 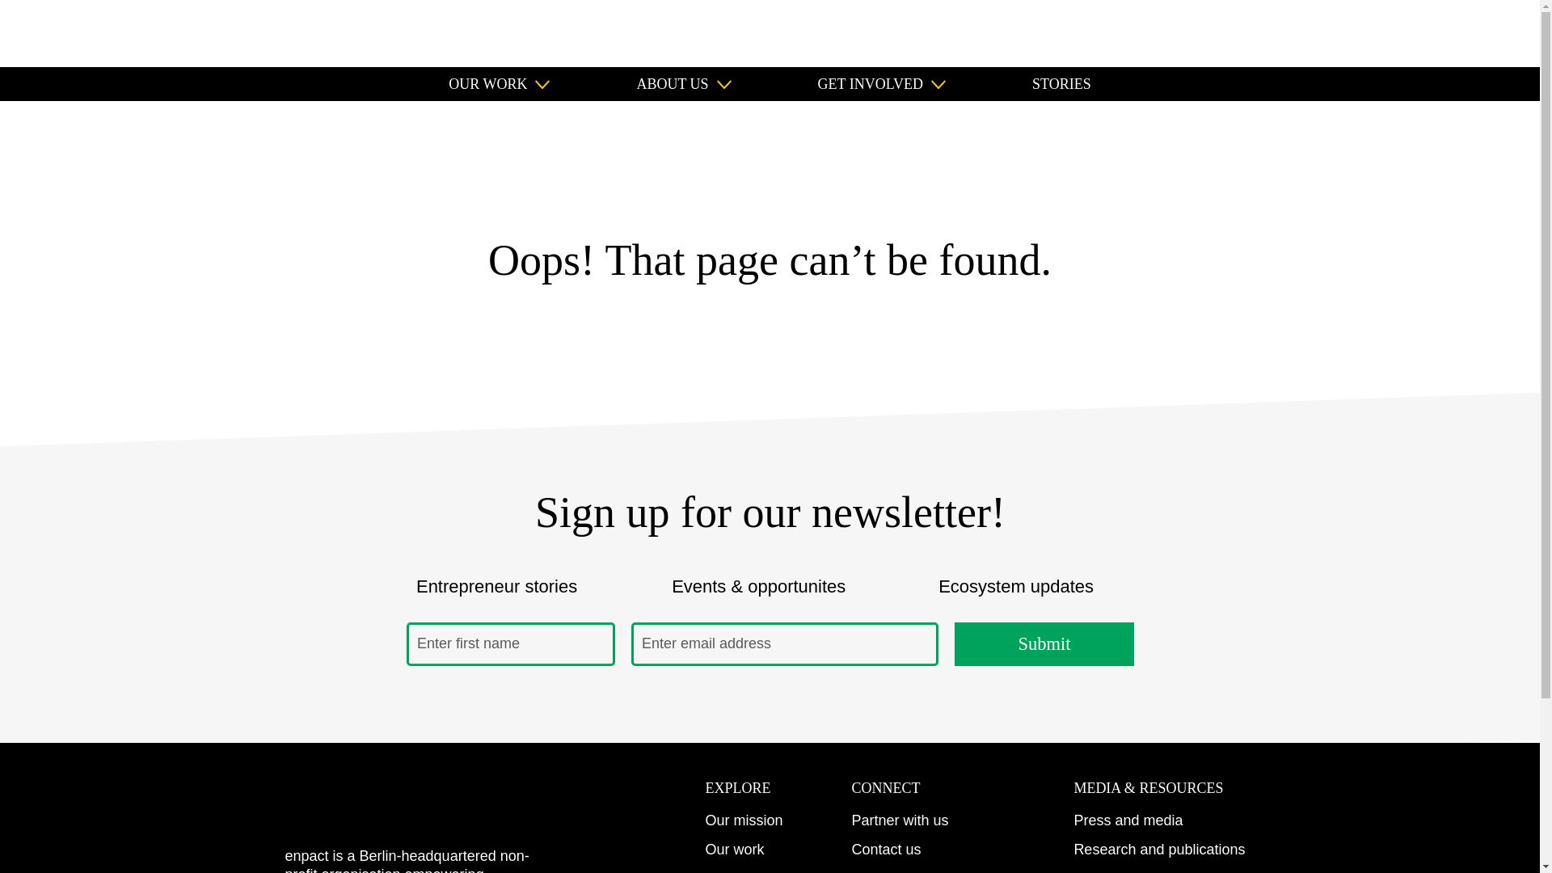 I want to click on Team, so click(x=722, y=871).